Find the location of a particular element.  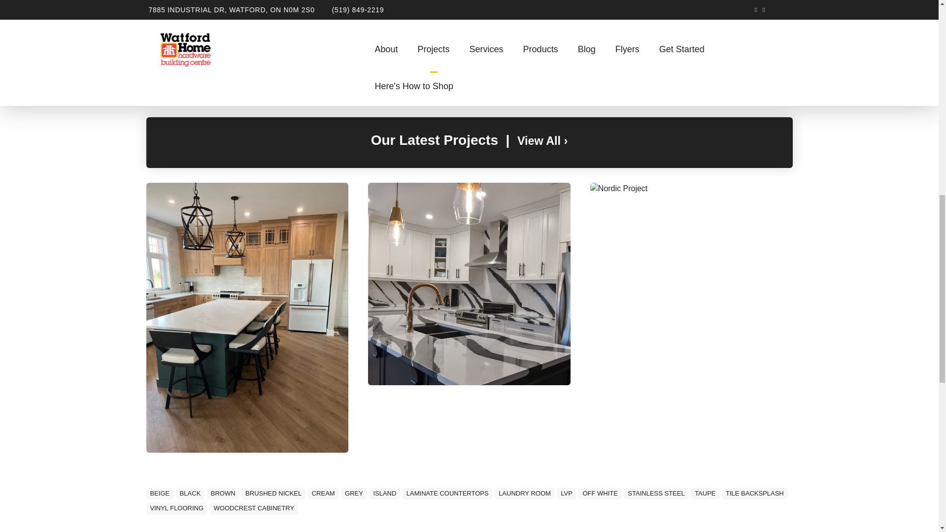

GET STARTED is located at coordinates (634, 58).